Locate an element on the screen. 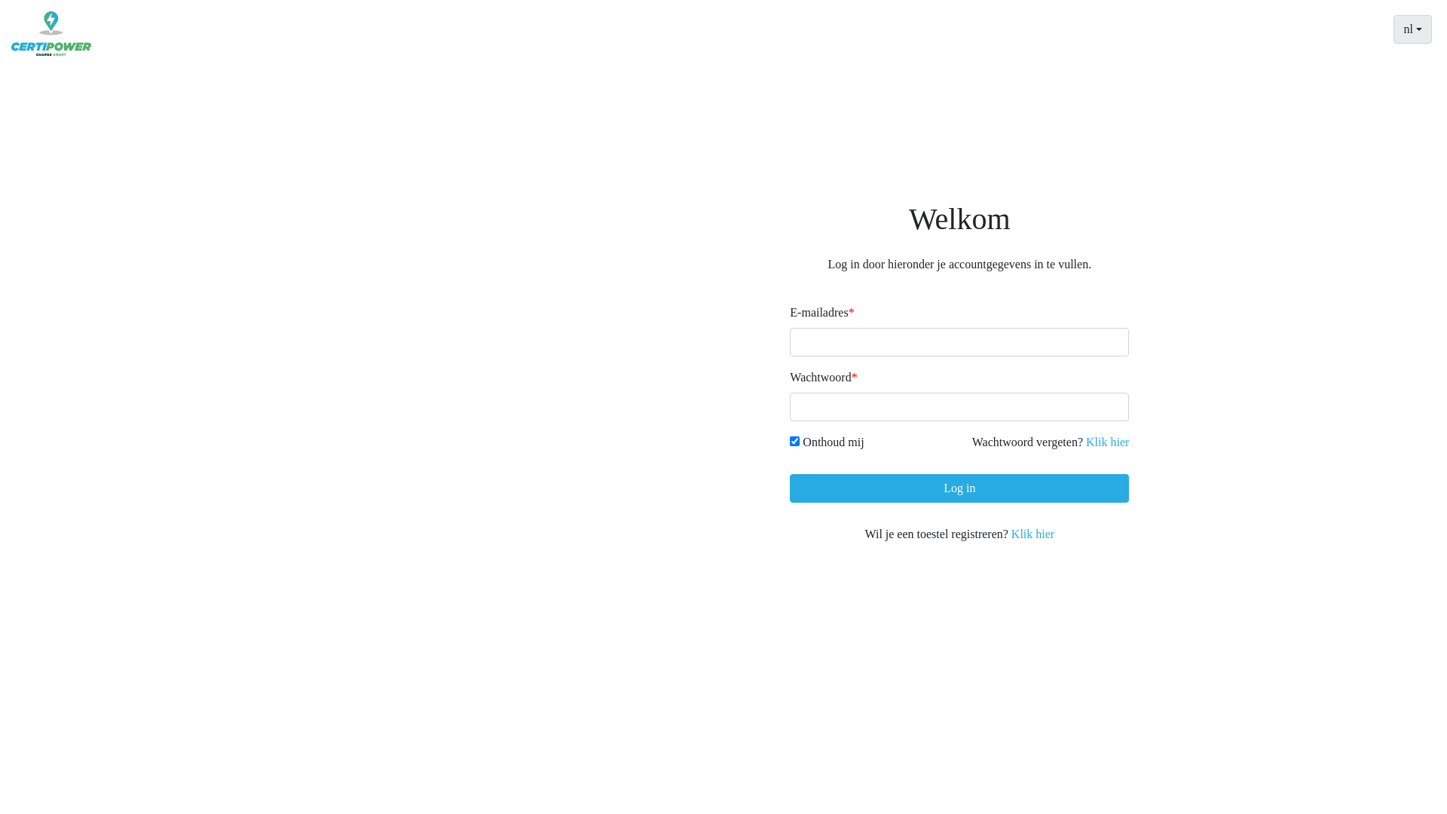 The image size is (1447, 814). nl is located at coordinates (1412, 29).